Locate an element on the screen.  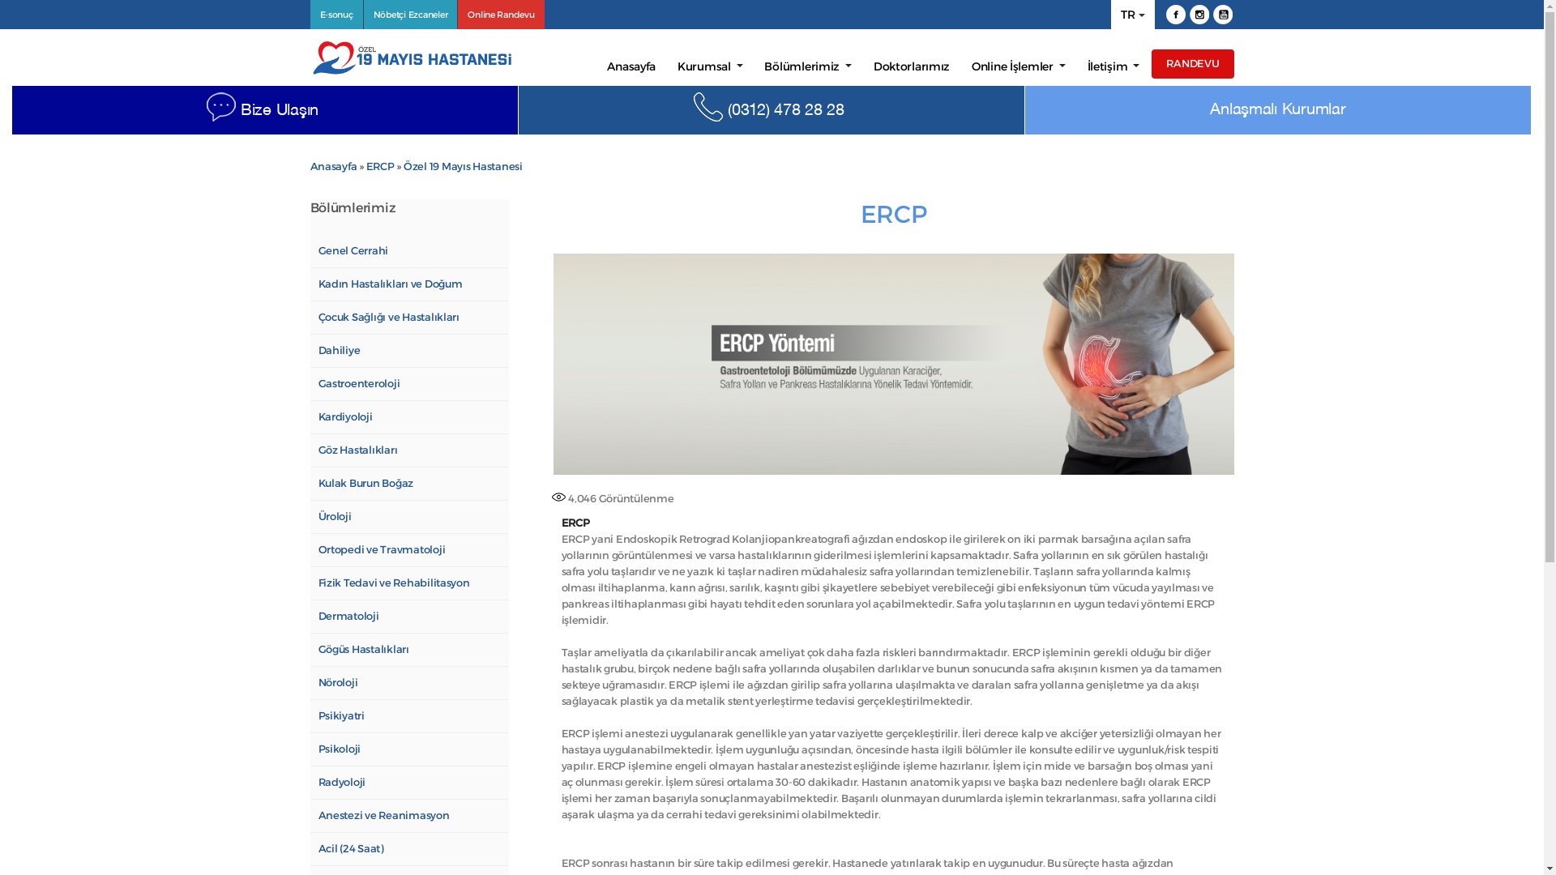
 Instagram is located at coordinates (1199, 15).